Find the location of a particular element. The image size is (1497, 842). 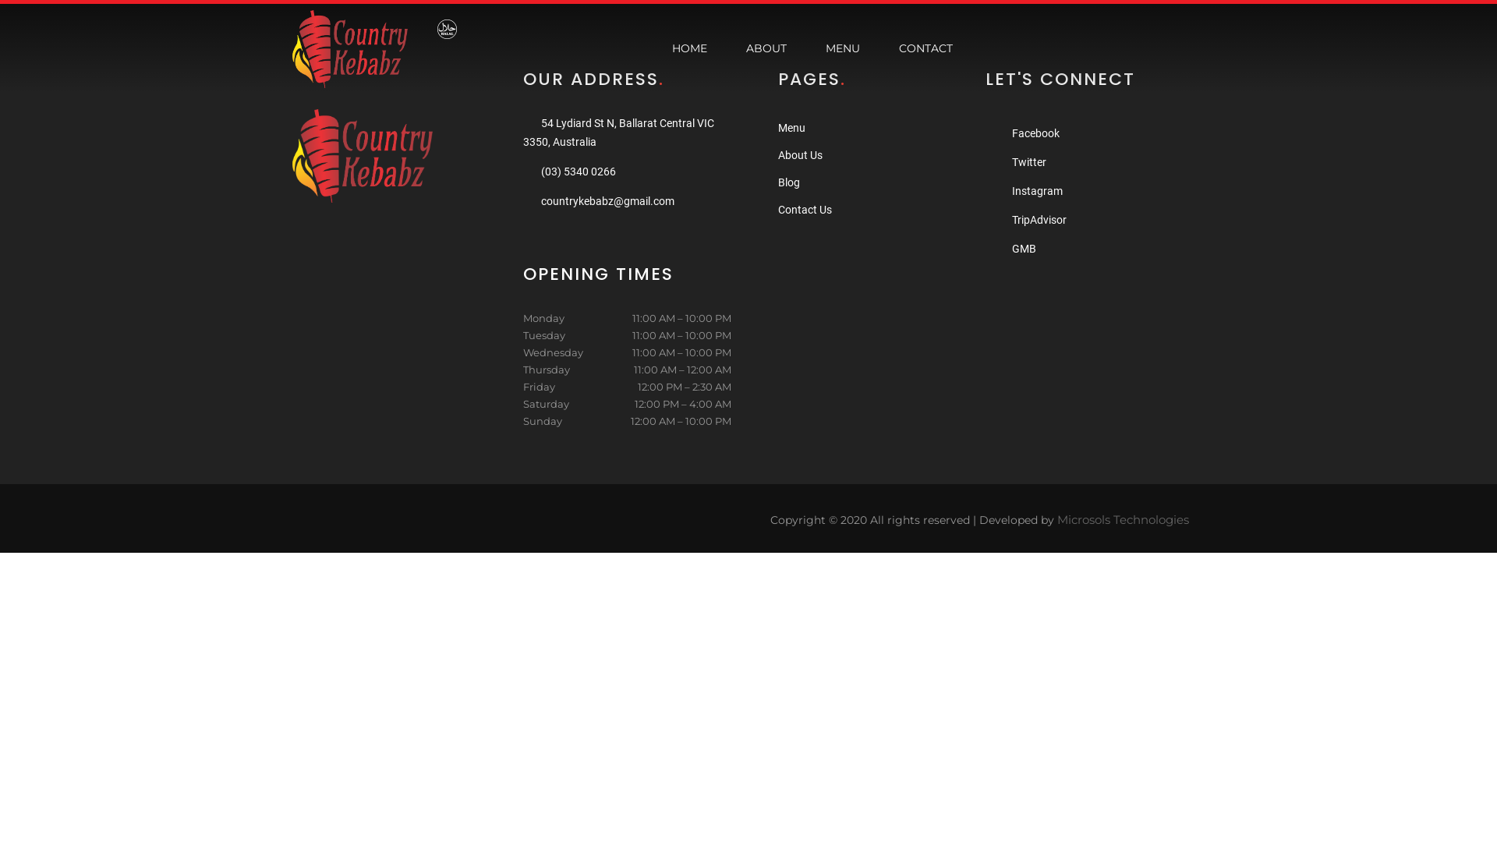

HOME is located at coordinates (689, 49).